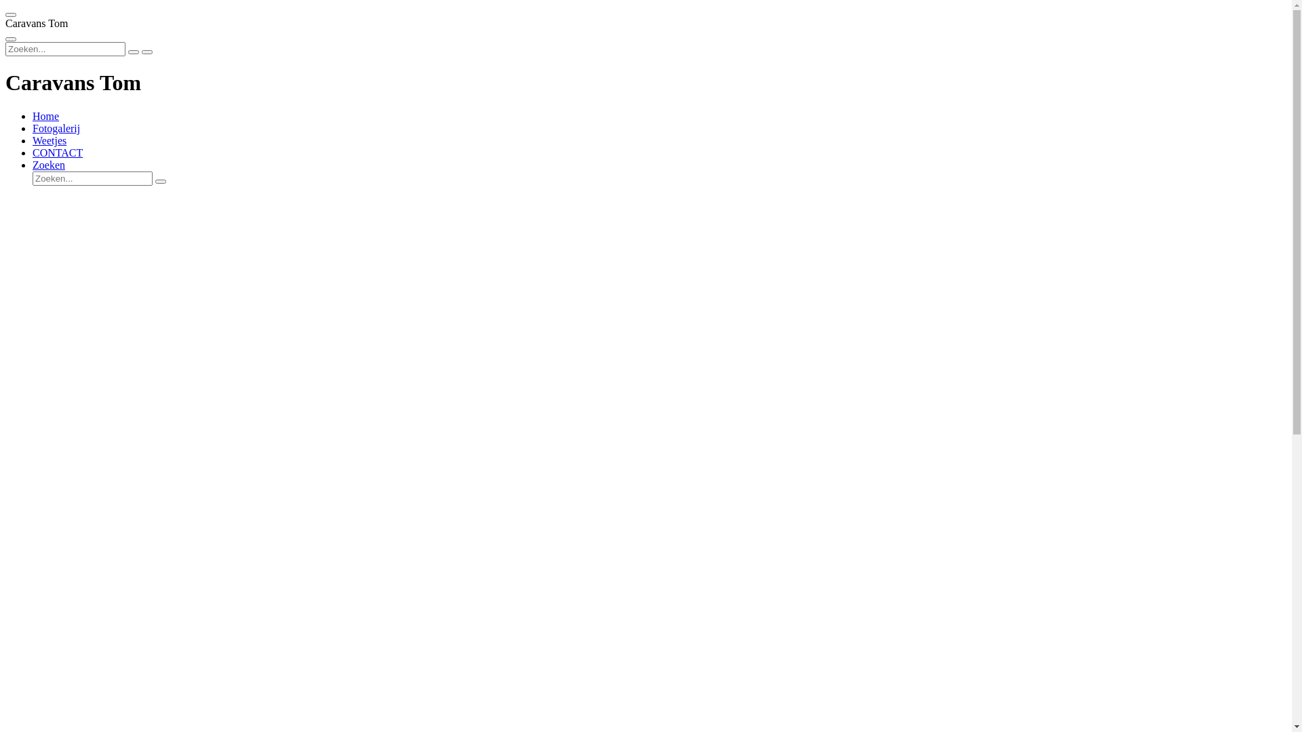  I want to click on Zoeken, so click(49, 165).